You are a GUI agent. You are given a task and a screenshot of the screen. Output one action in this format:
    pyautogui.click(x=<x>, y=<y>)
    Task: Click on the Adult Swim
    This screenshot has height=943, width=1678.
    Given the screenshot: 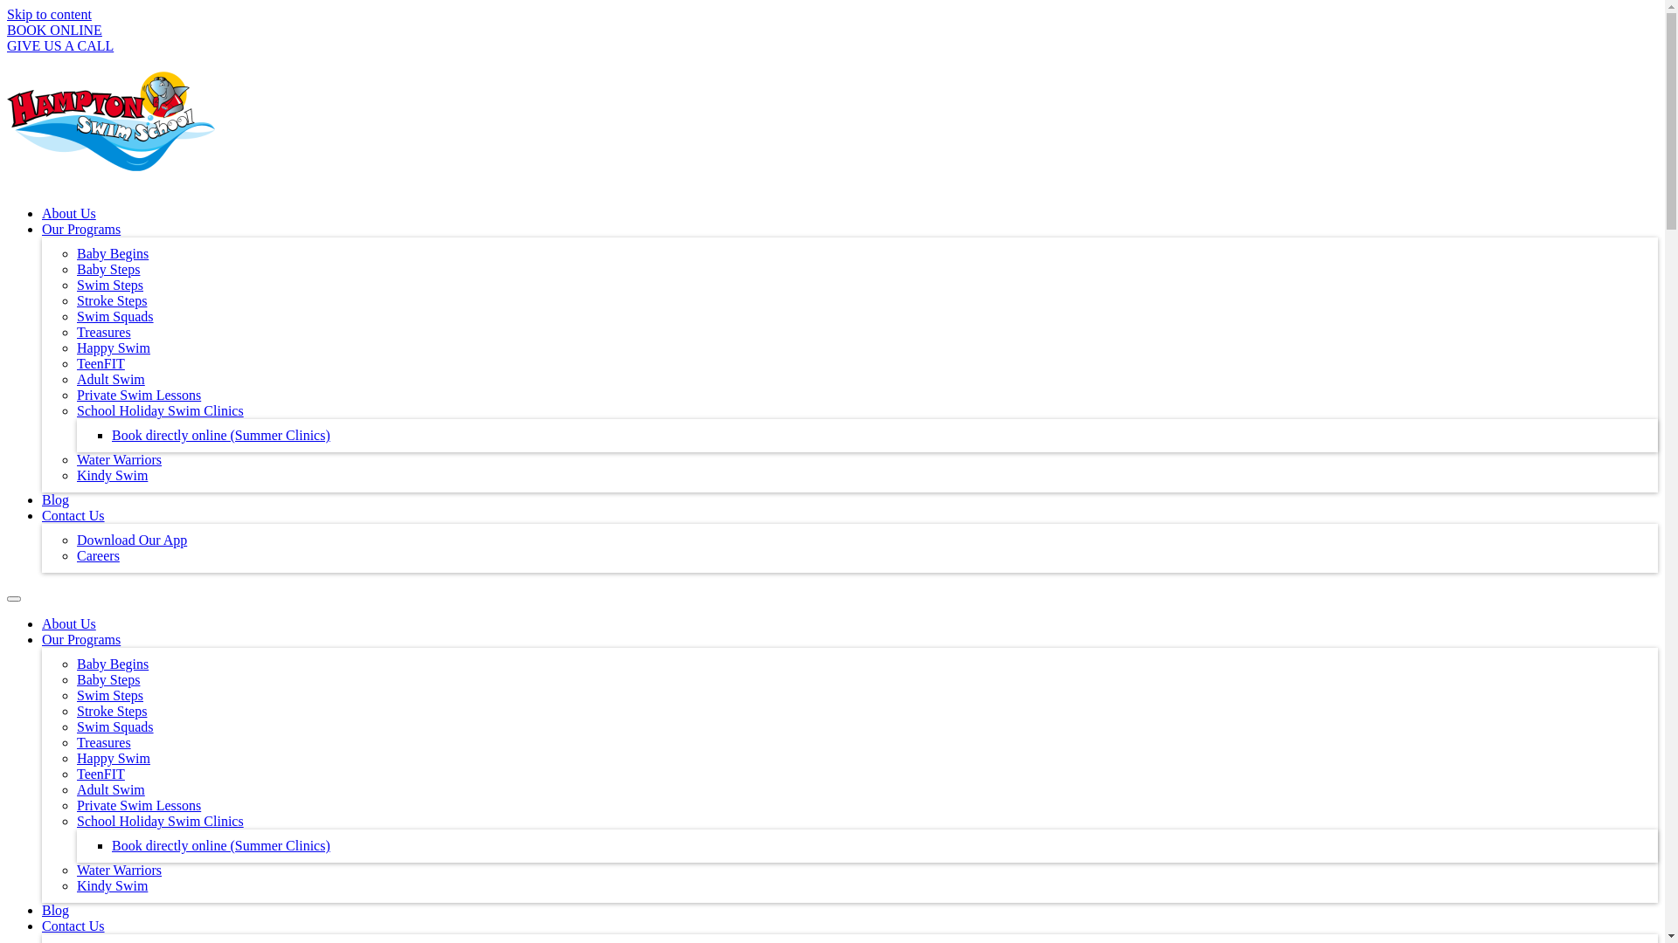 What is the action you would take?
    pyautogui.click(x=111, y=379)
    